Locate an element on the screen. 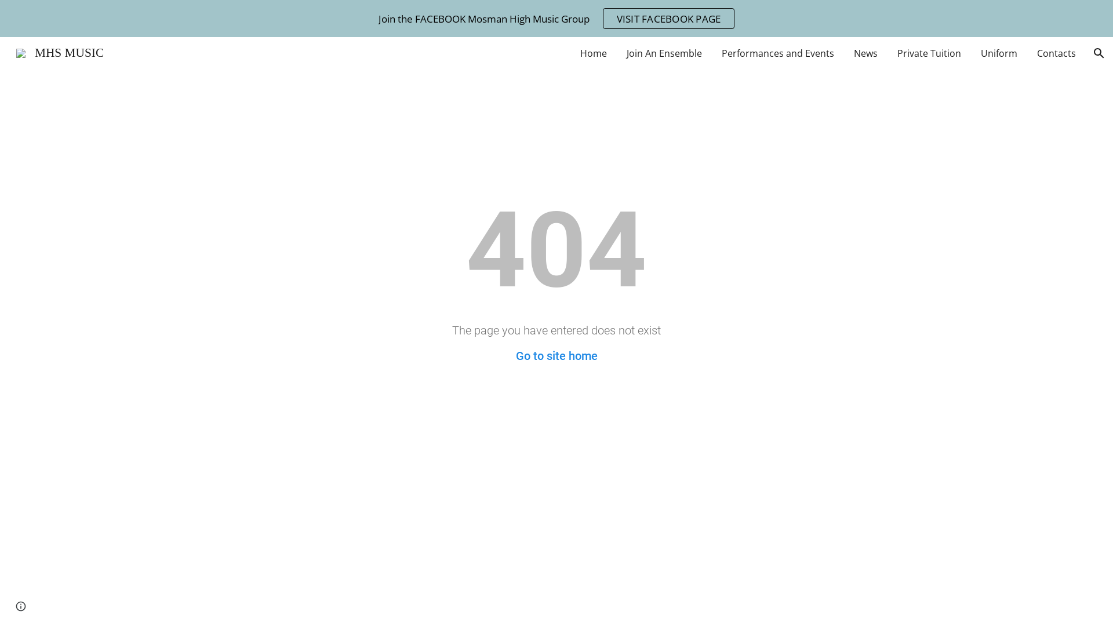  Go to site home is located at coordinates (556, 356).